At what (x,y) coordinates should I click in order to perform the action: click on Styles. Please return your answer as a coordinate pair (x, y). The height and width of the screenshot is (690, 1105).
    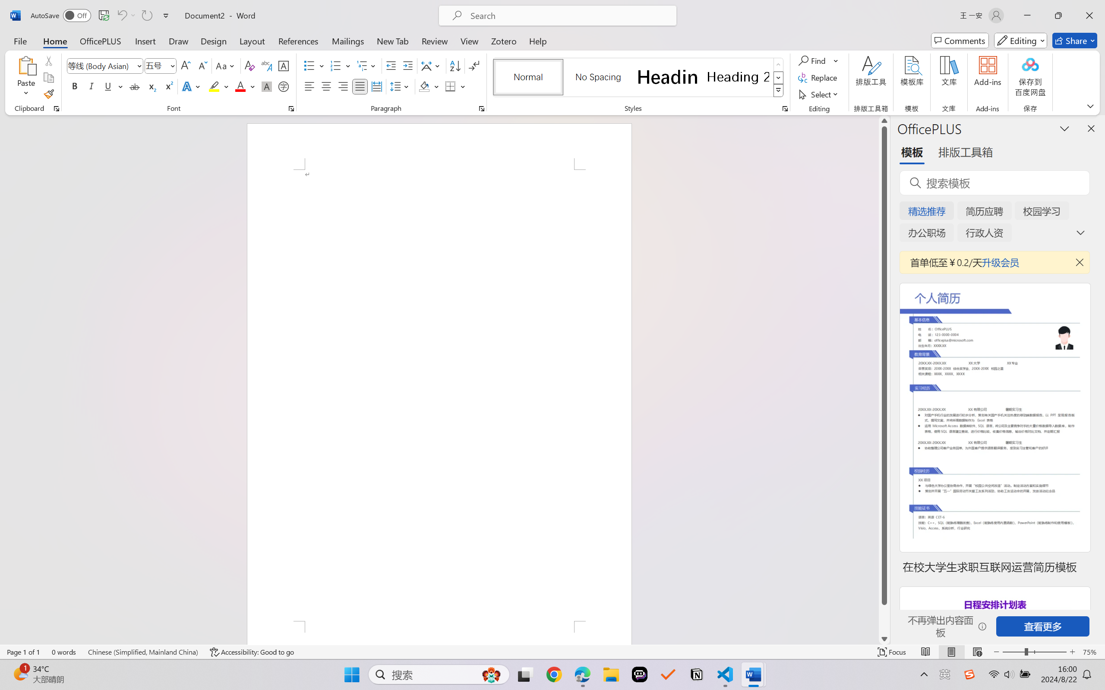
    Looking at the image, I should click on (779, 91).